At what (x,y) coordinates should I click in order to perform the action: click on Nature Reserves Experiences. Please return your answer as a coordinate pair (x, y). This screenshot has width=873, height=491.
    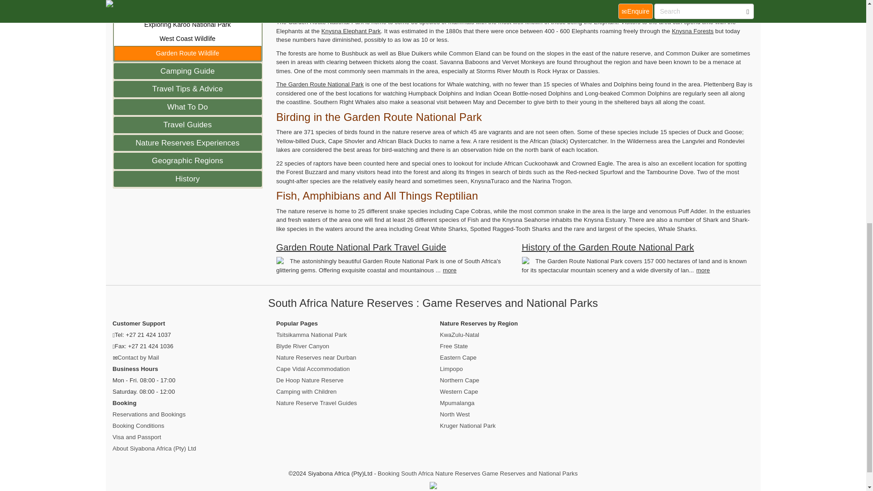
    Looking at the image, I should click on (187, 142).